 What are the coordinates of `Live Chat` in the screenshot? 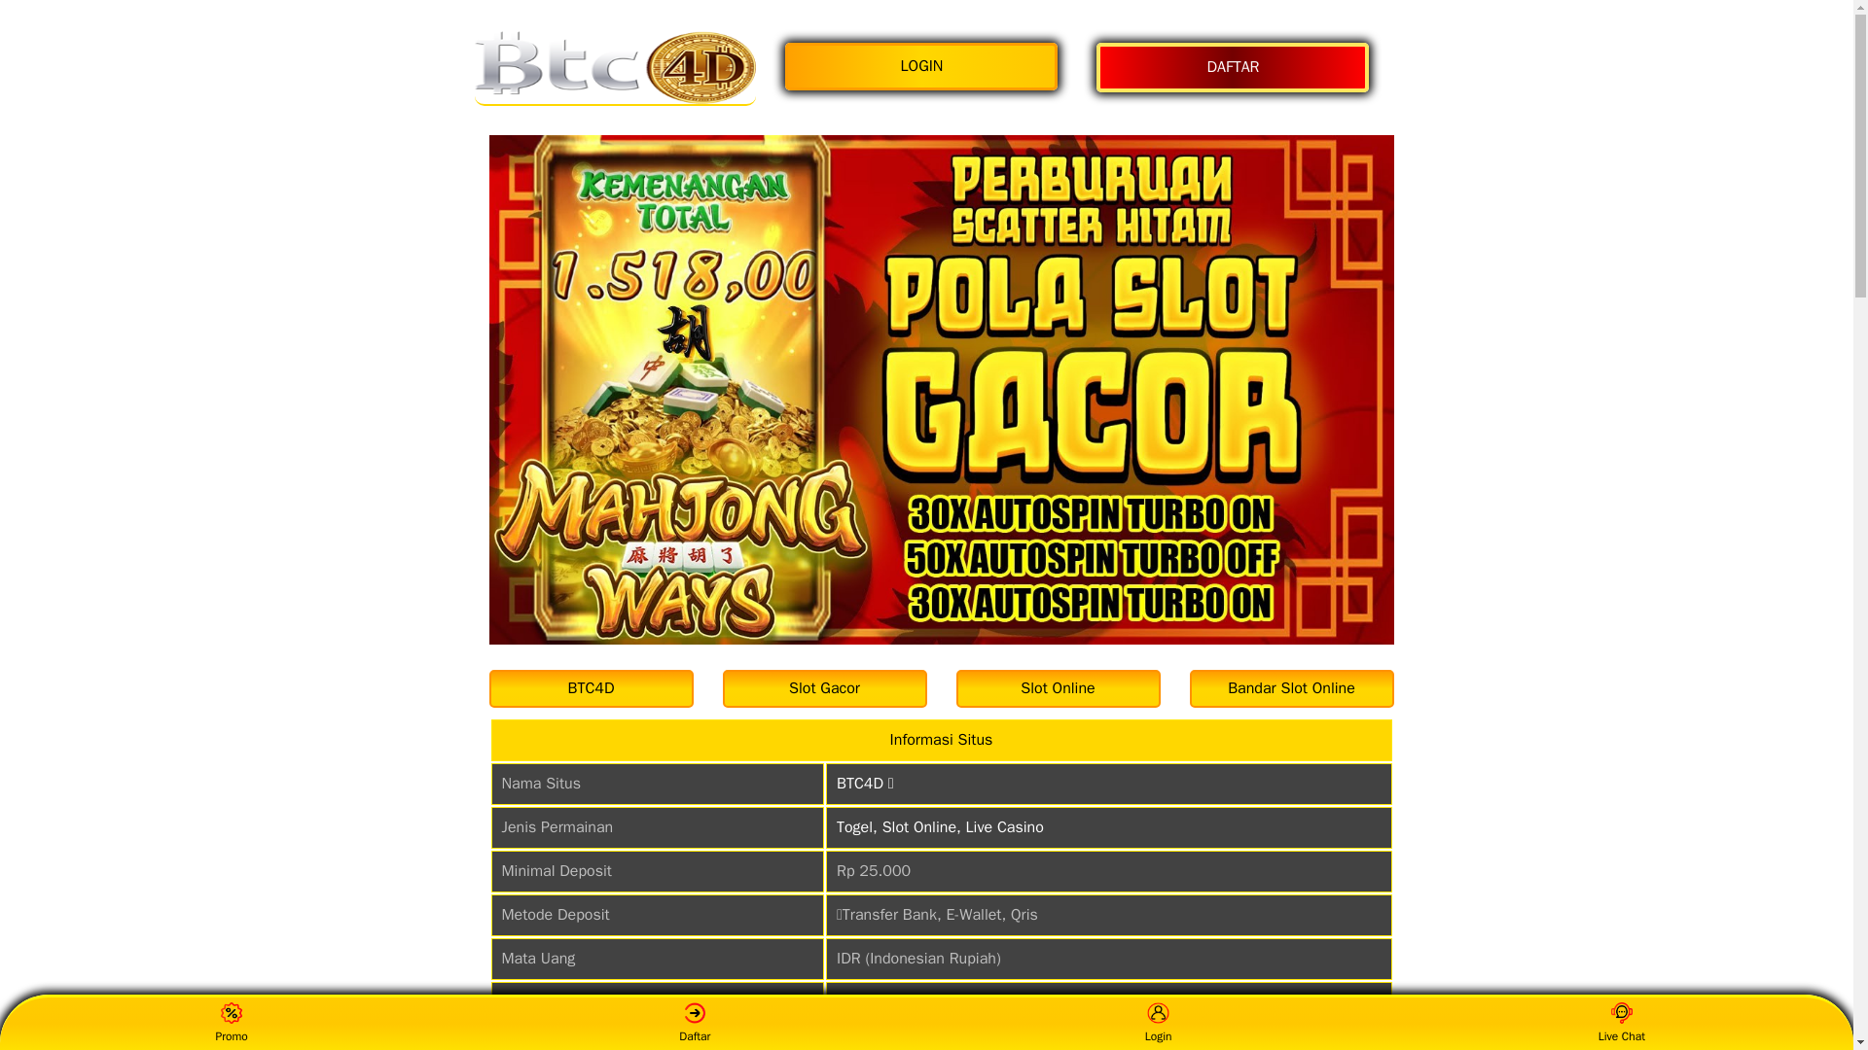 It's located at (1621, 1023).